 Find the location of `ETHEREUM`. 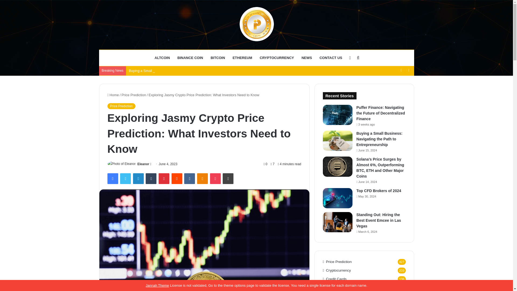

ETHEREUM is located at coordinates (242, 58).